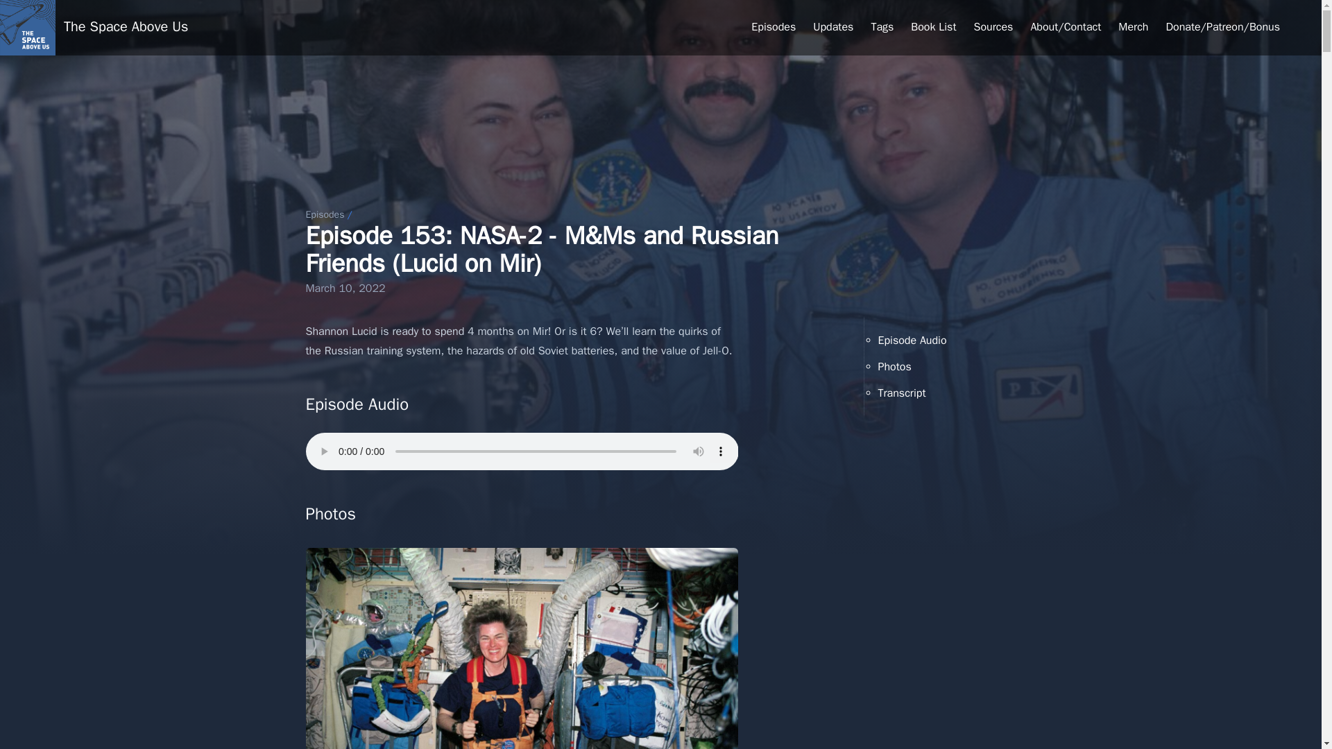 Image resolution: width=1332 pixels, height=749 pixels. Describe the element at coordinates (934, 28) in the screenshot. I see `Recommended Books` at that location.